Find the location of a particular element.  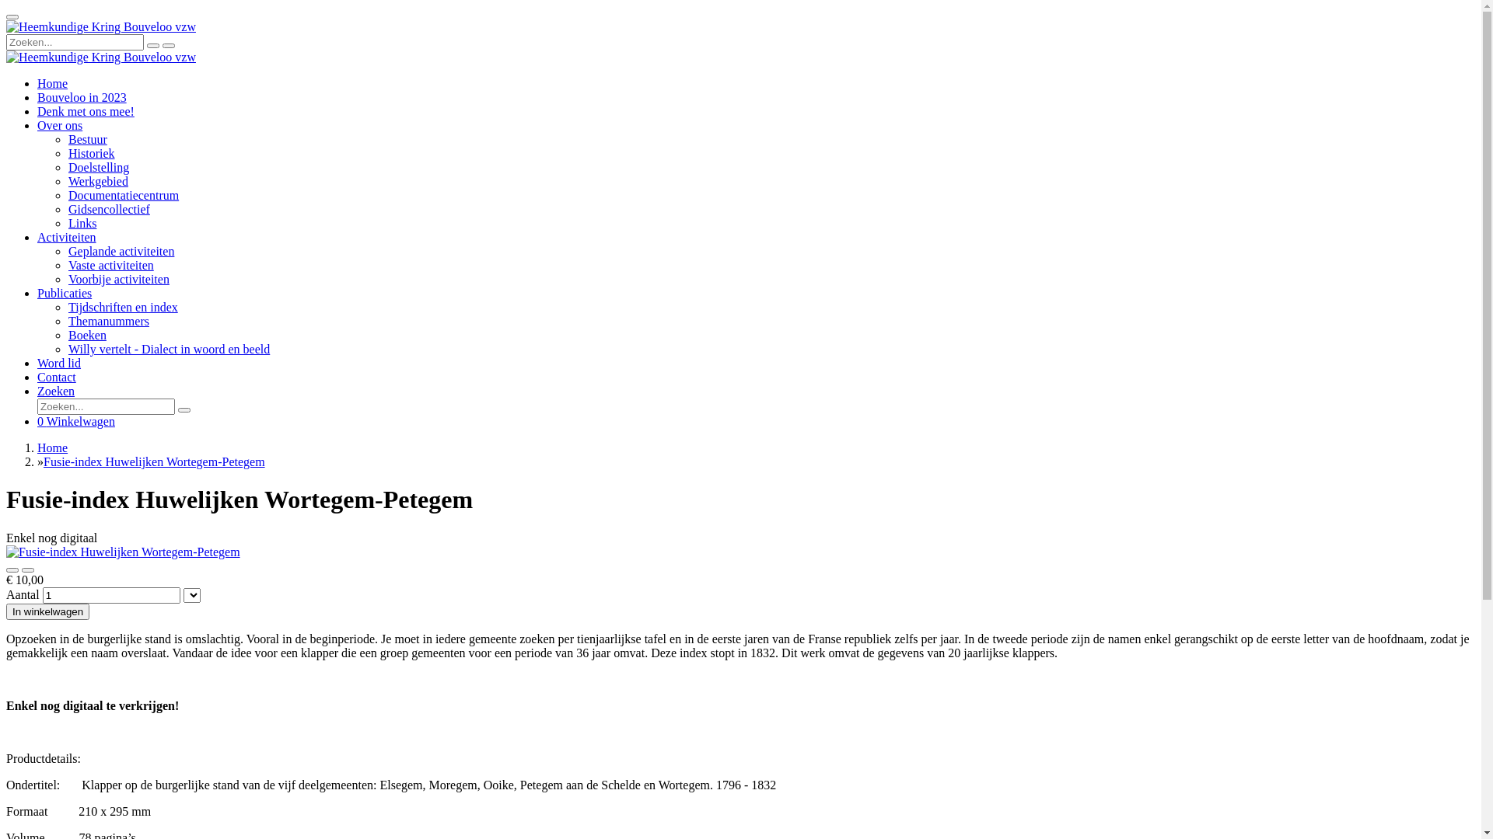

Home is located at coordinates (53, 447).